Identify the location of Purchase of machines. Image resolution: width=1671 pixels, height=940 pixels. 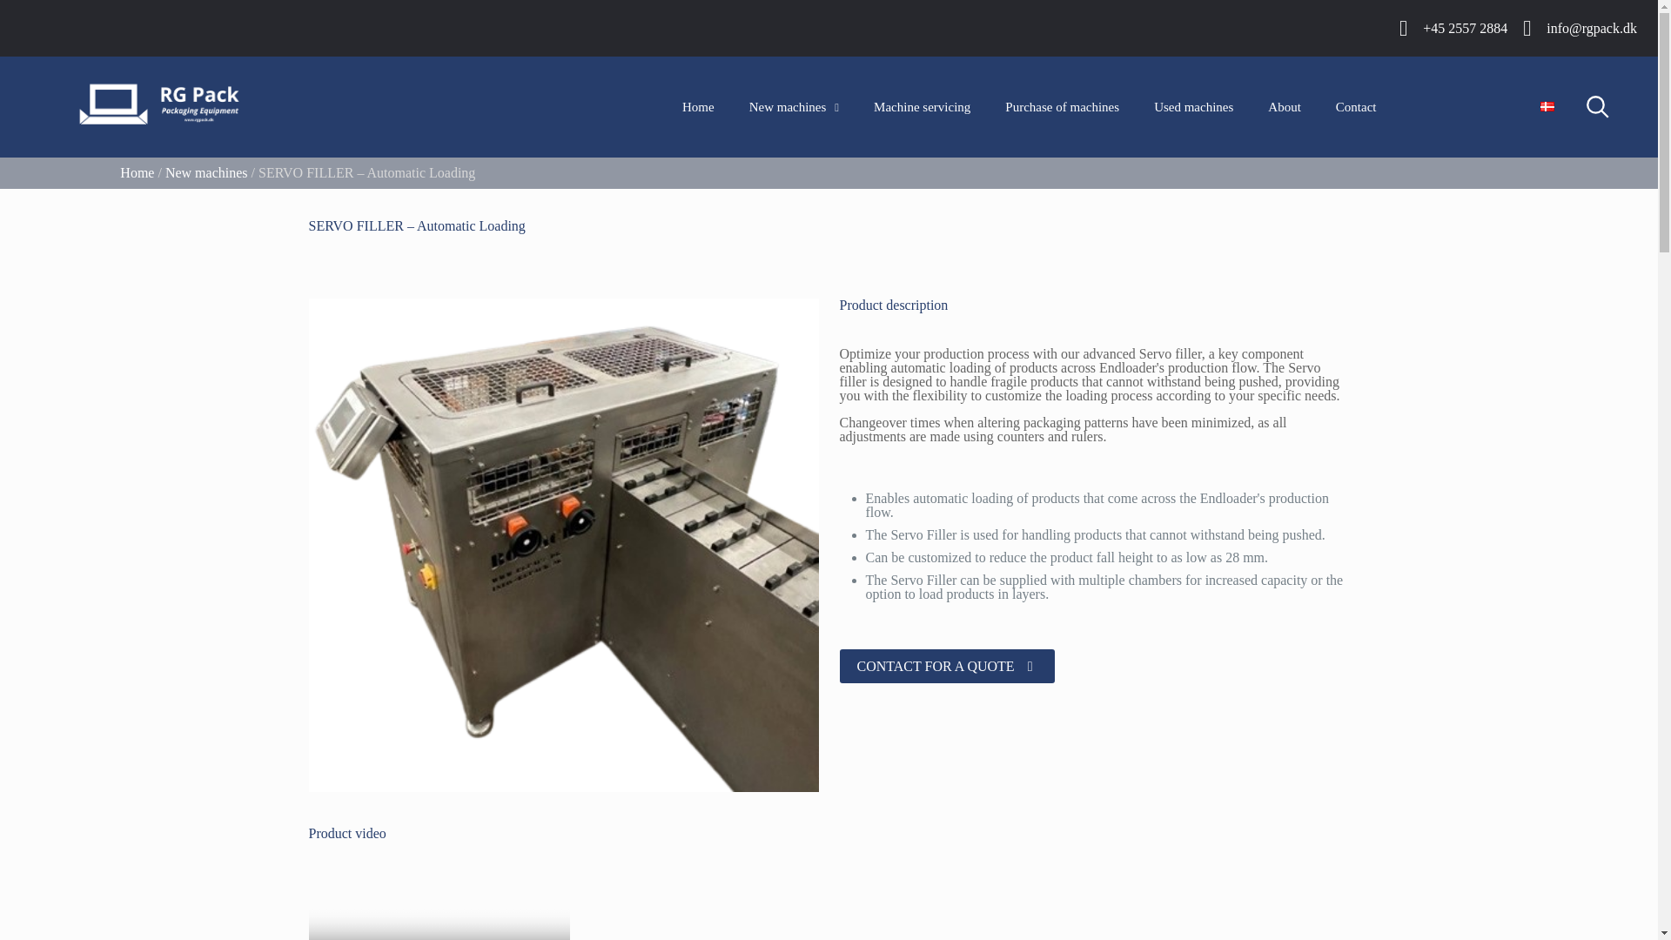
(1062, 106).